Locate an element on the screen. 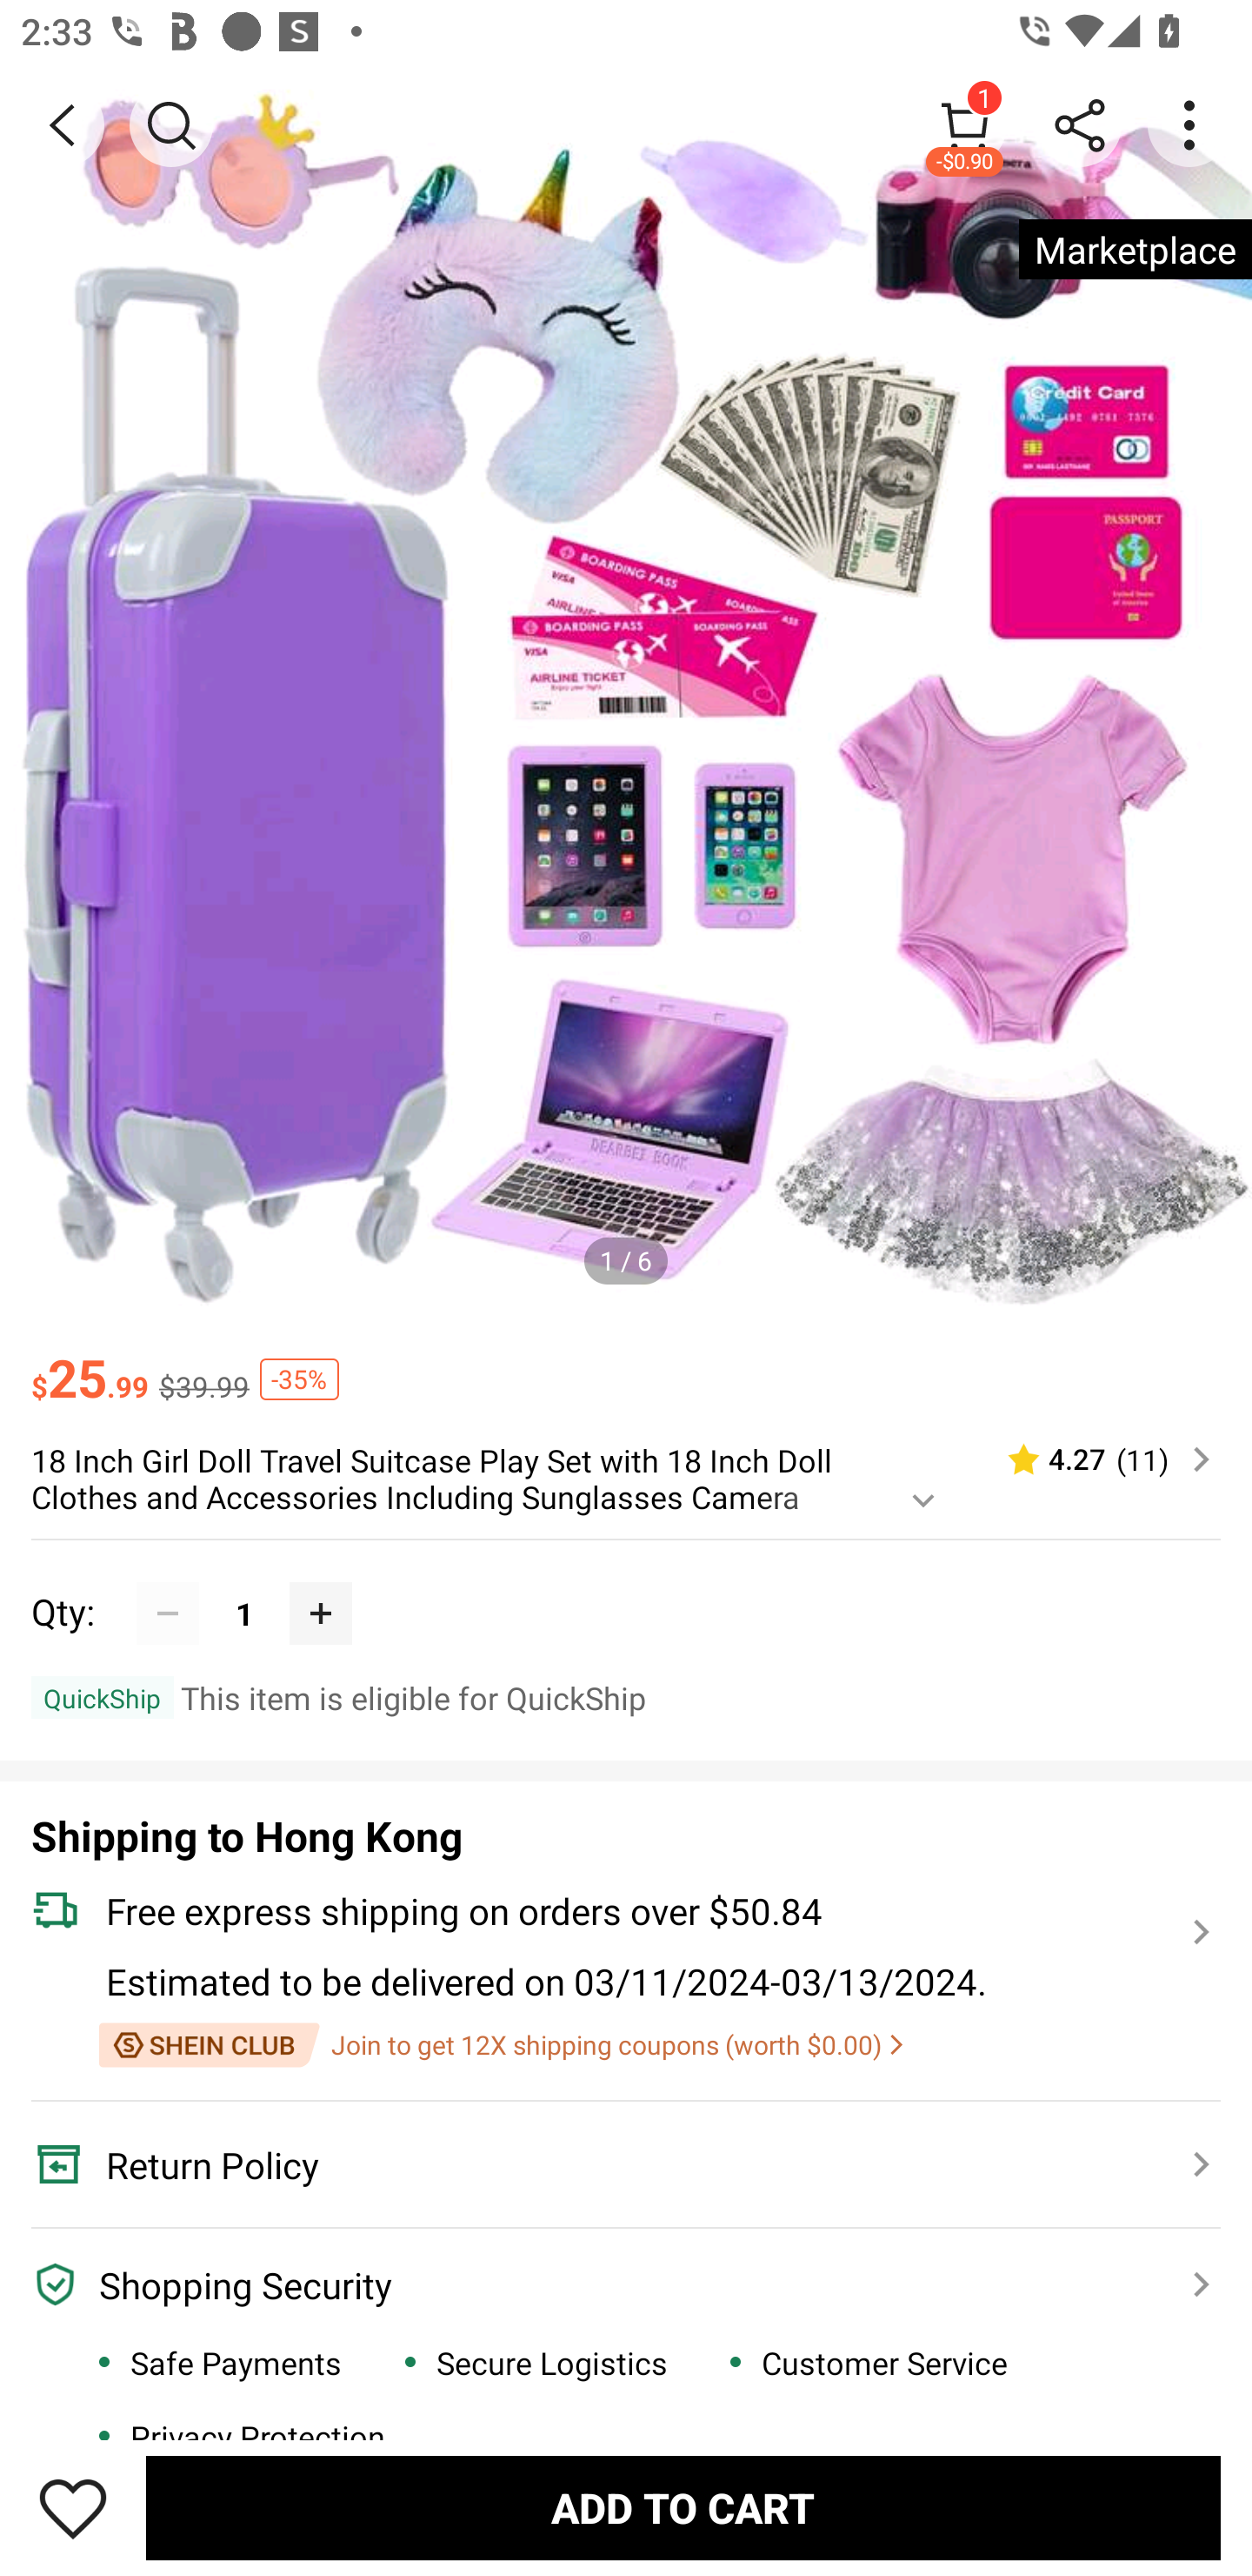 The width and height of the screenshot is (1252, 2576). 1 / 6 is located at coordinates (626, 1259).